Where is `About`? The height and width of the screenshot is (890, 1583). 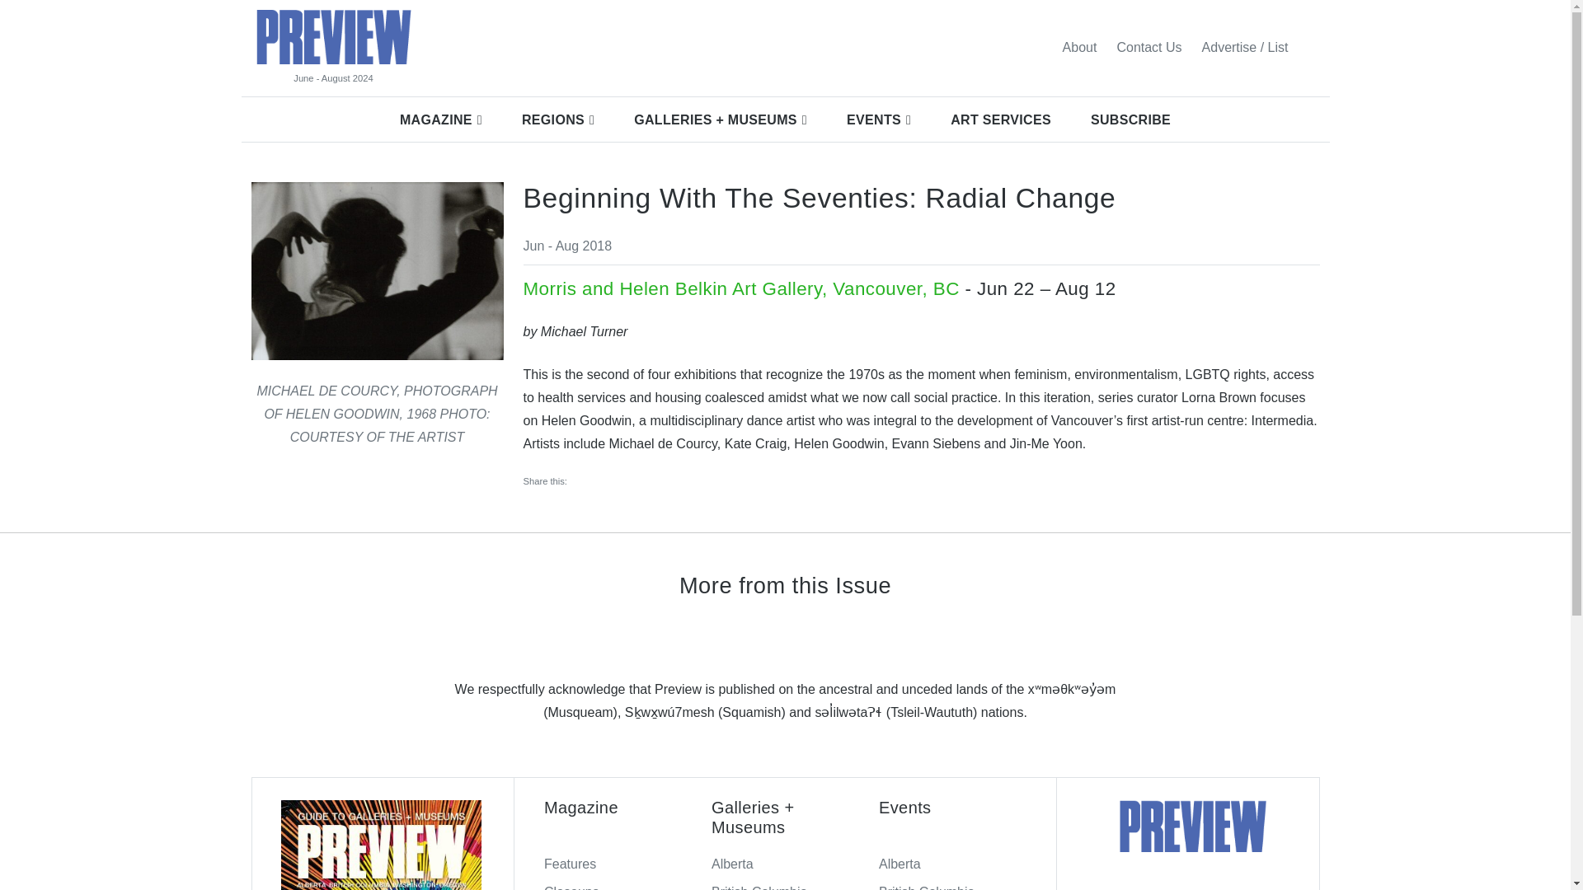
About is located at coordinates (1079, 47).